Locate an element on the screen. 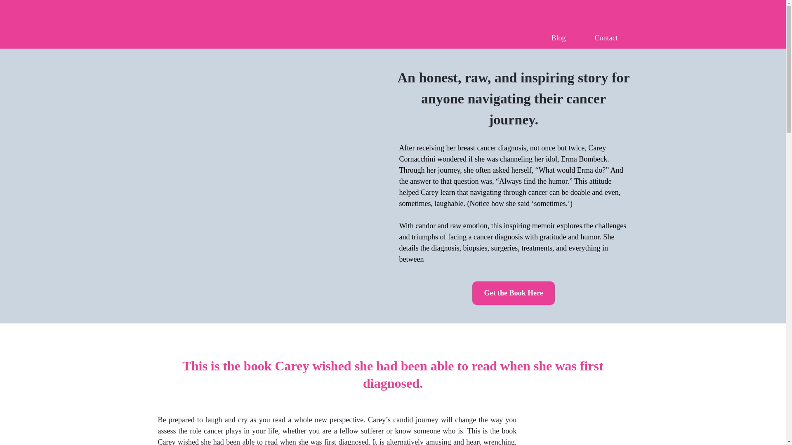 The width and height of the screenshot is (792, 445). Blog is located at coordinates (558, 38).